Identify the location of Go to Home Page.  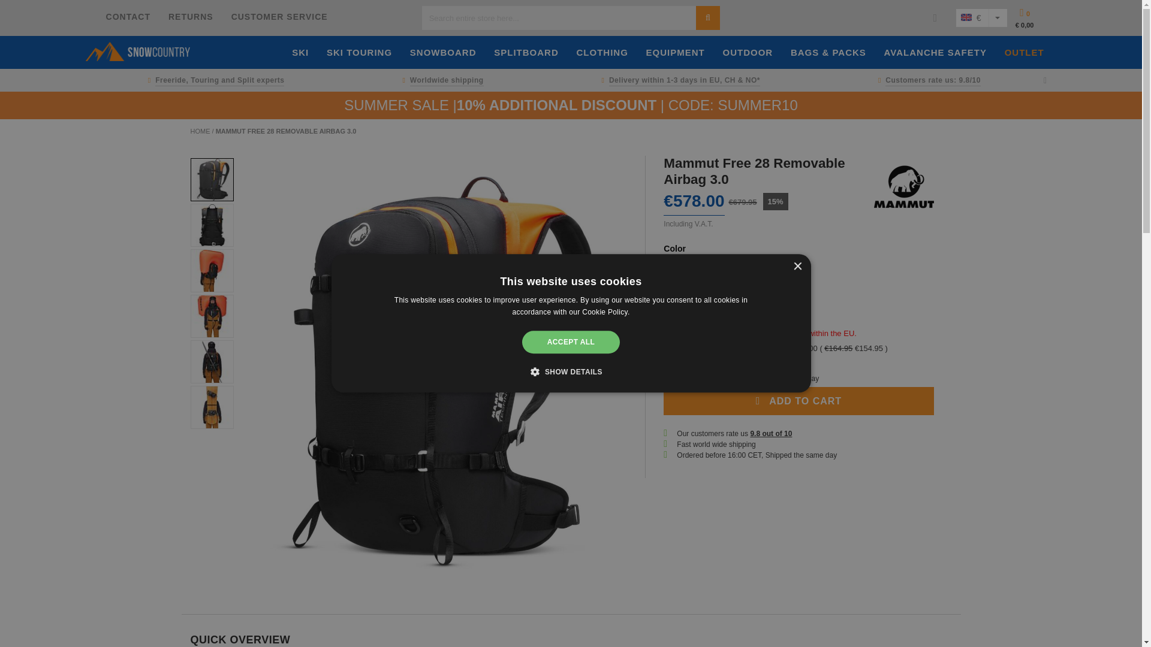
(201, 131).